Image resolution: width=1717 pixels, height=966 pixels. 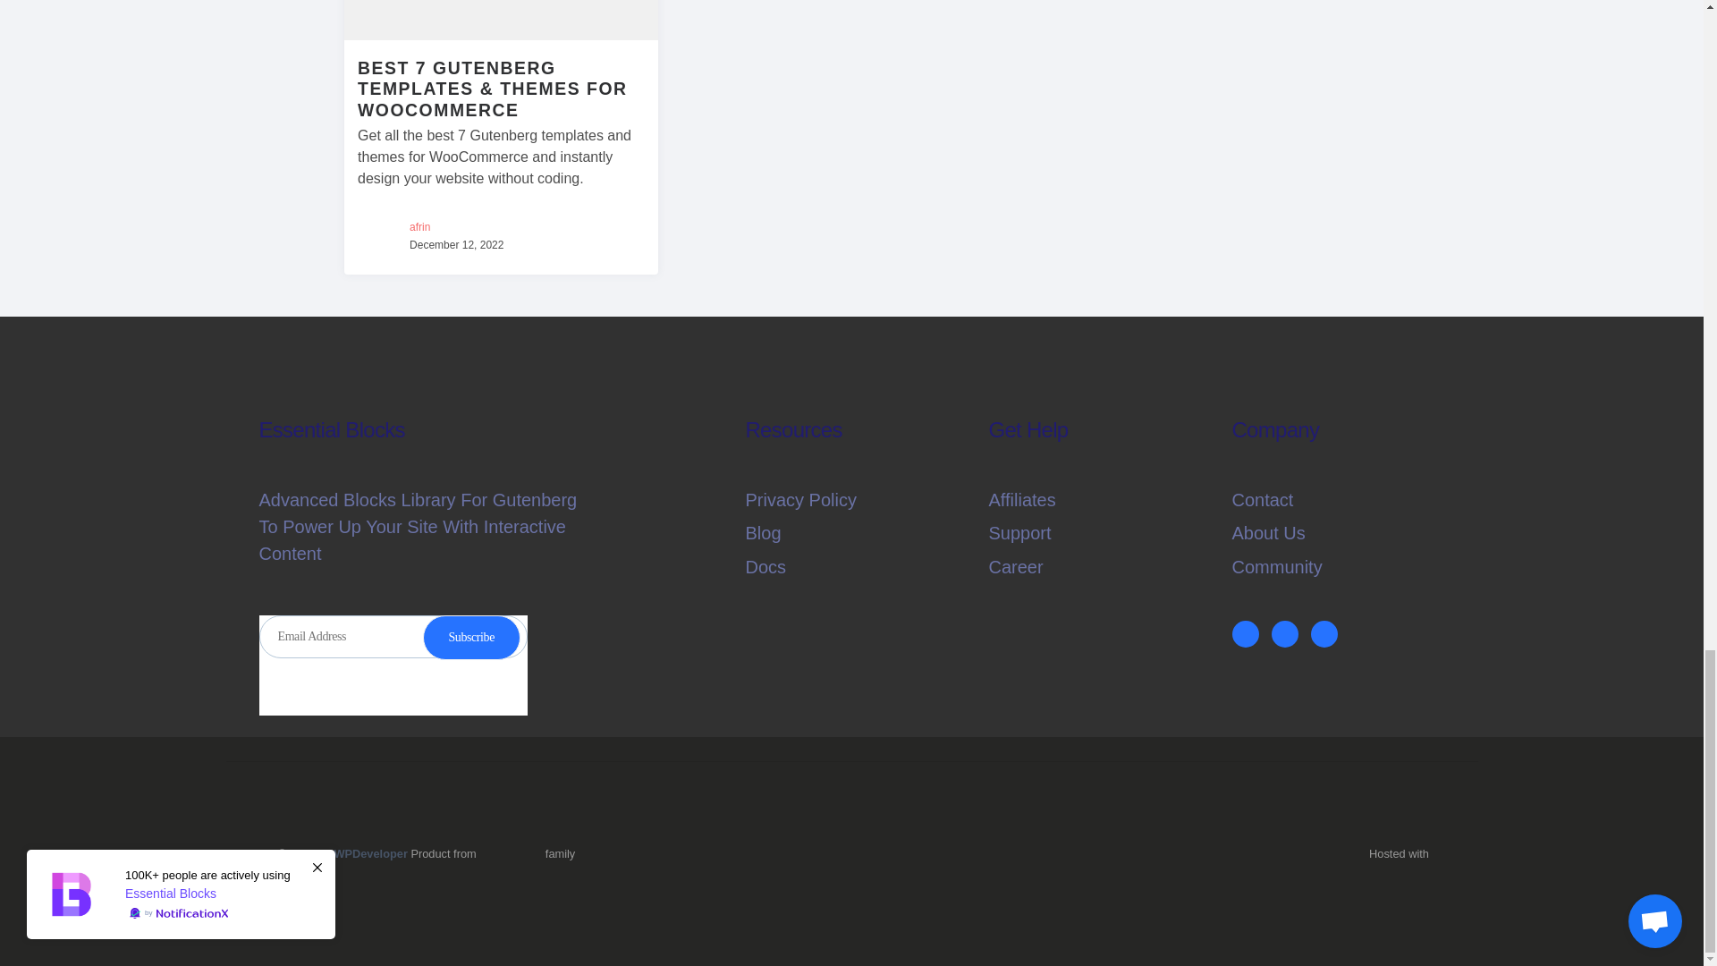 What do you see at coordinates (470, 637) in the screenshot?
I see `Subscribe` at bounding box center [470, 637].